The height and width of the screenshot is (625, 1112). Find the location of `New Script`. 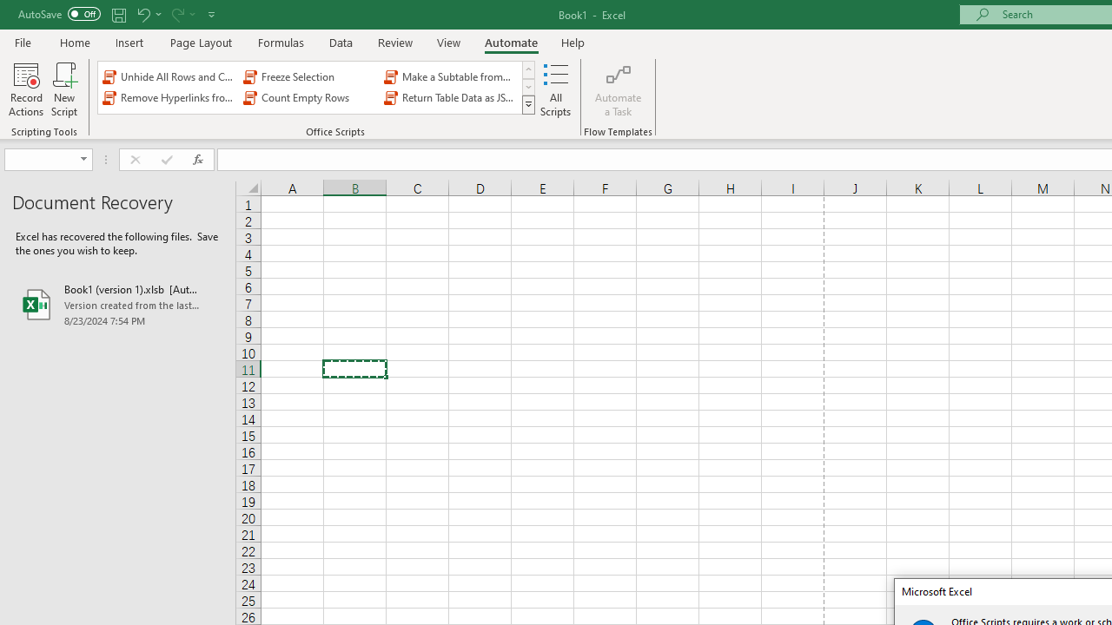

New Script is located at coordinates (63, 89).